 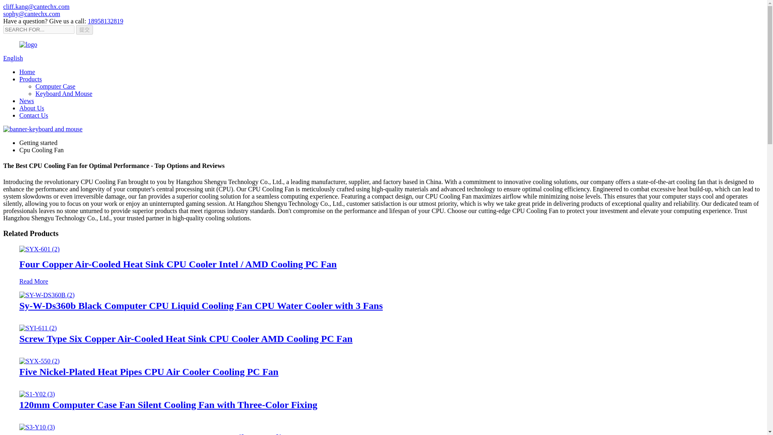 I want to click on News, so click(x=27, y=101).